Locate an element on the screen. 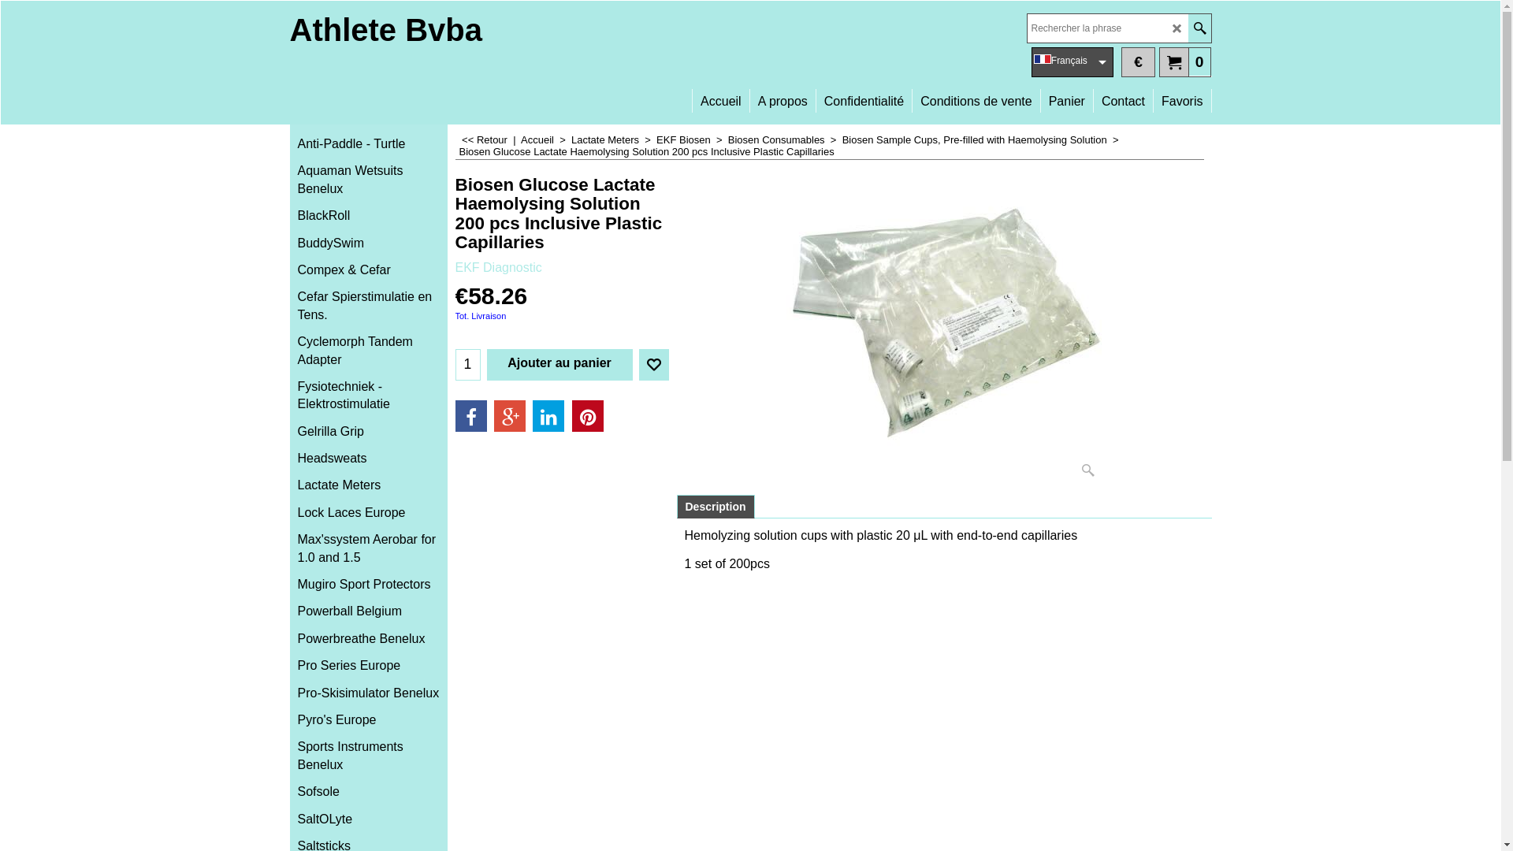 The image size is (1513, 851). Mugiro Sport Protectors is located at coordinates (369, 585).